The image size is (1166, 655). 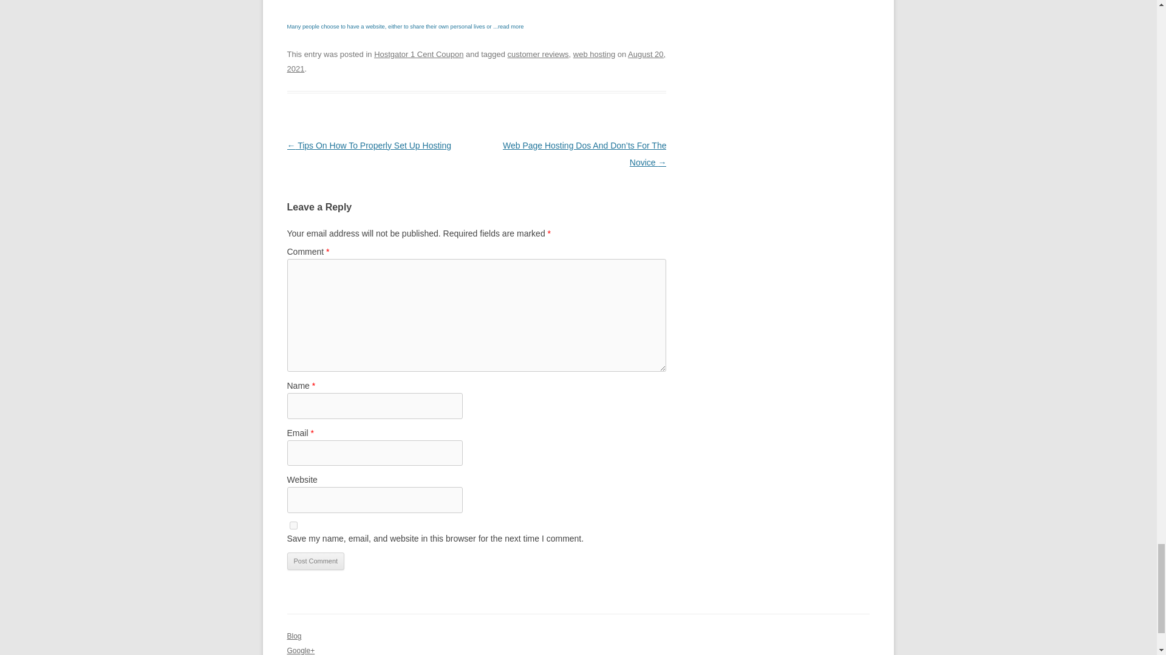 I want to click on Post Comment, so click(x=315, y=562).